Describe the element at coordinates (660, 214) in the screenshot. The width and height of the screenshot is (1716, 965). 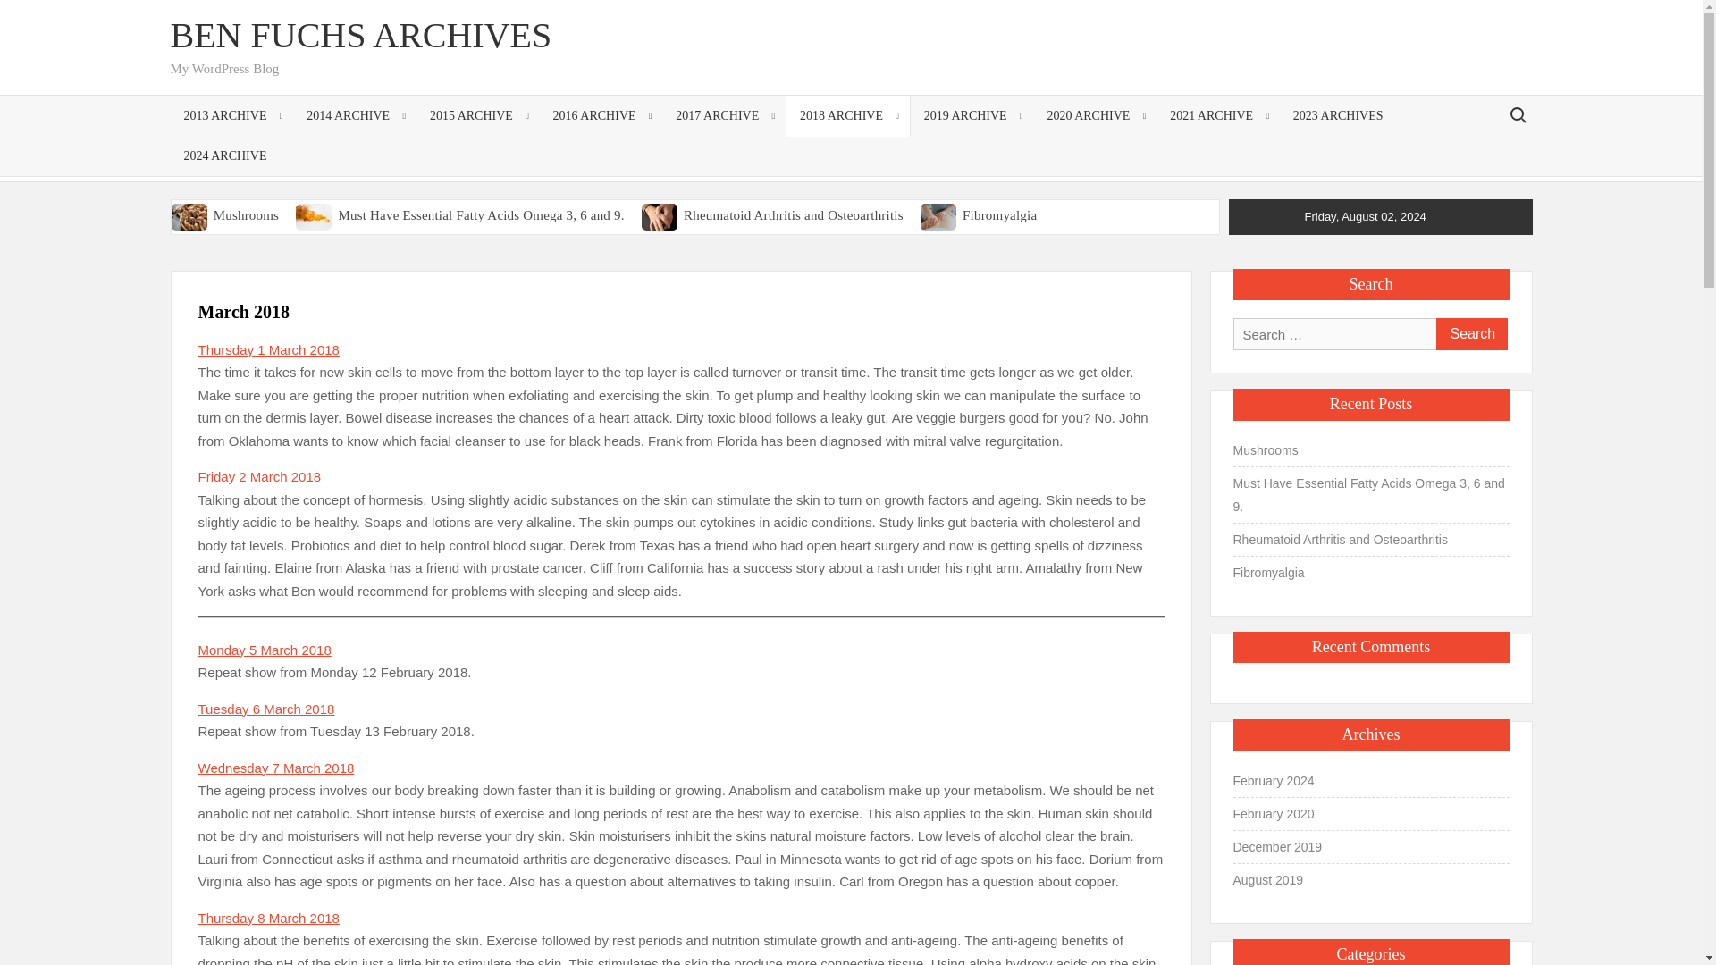
I see `Rheumatoid Arthritis and Osteoarthritis` at that location.